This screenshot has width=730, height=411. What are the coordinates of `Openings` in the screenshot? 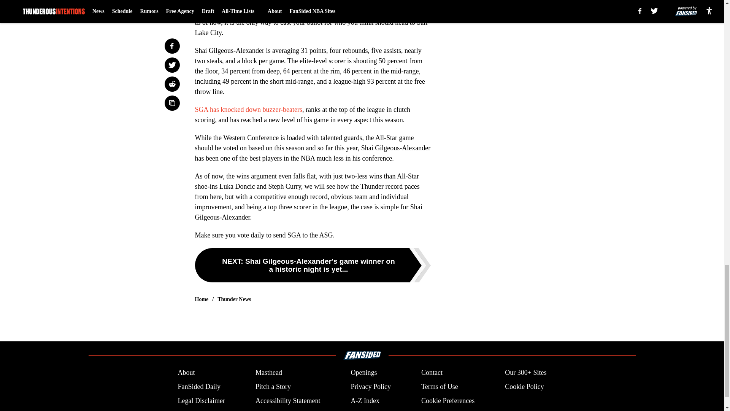 It's located at (363, 372).